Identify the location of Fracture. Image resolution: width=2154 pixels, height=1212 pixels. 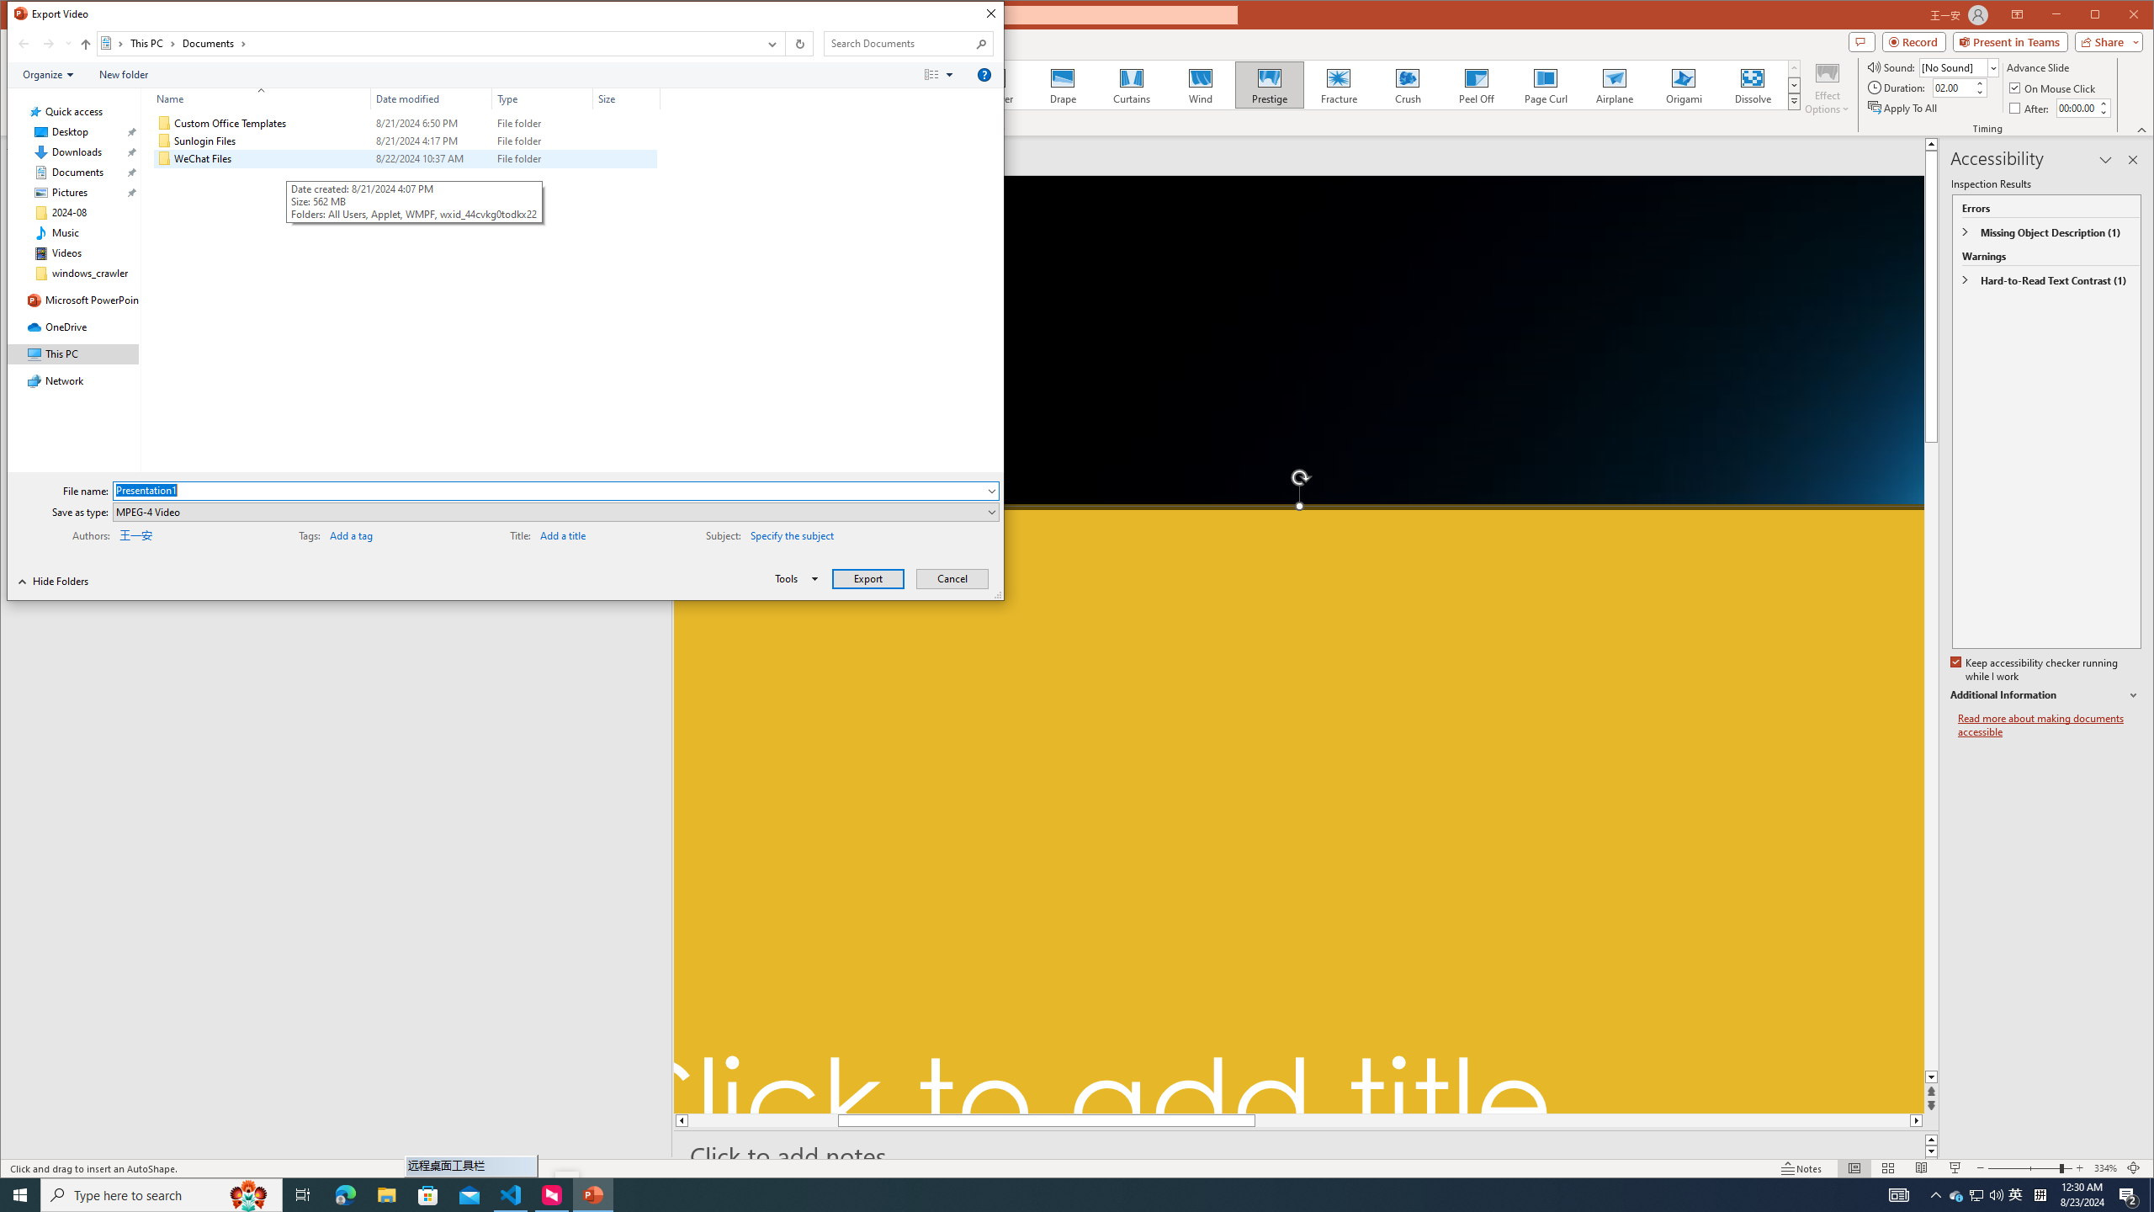
(1338, 85).